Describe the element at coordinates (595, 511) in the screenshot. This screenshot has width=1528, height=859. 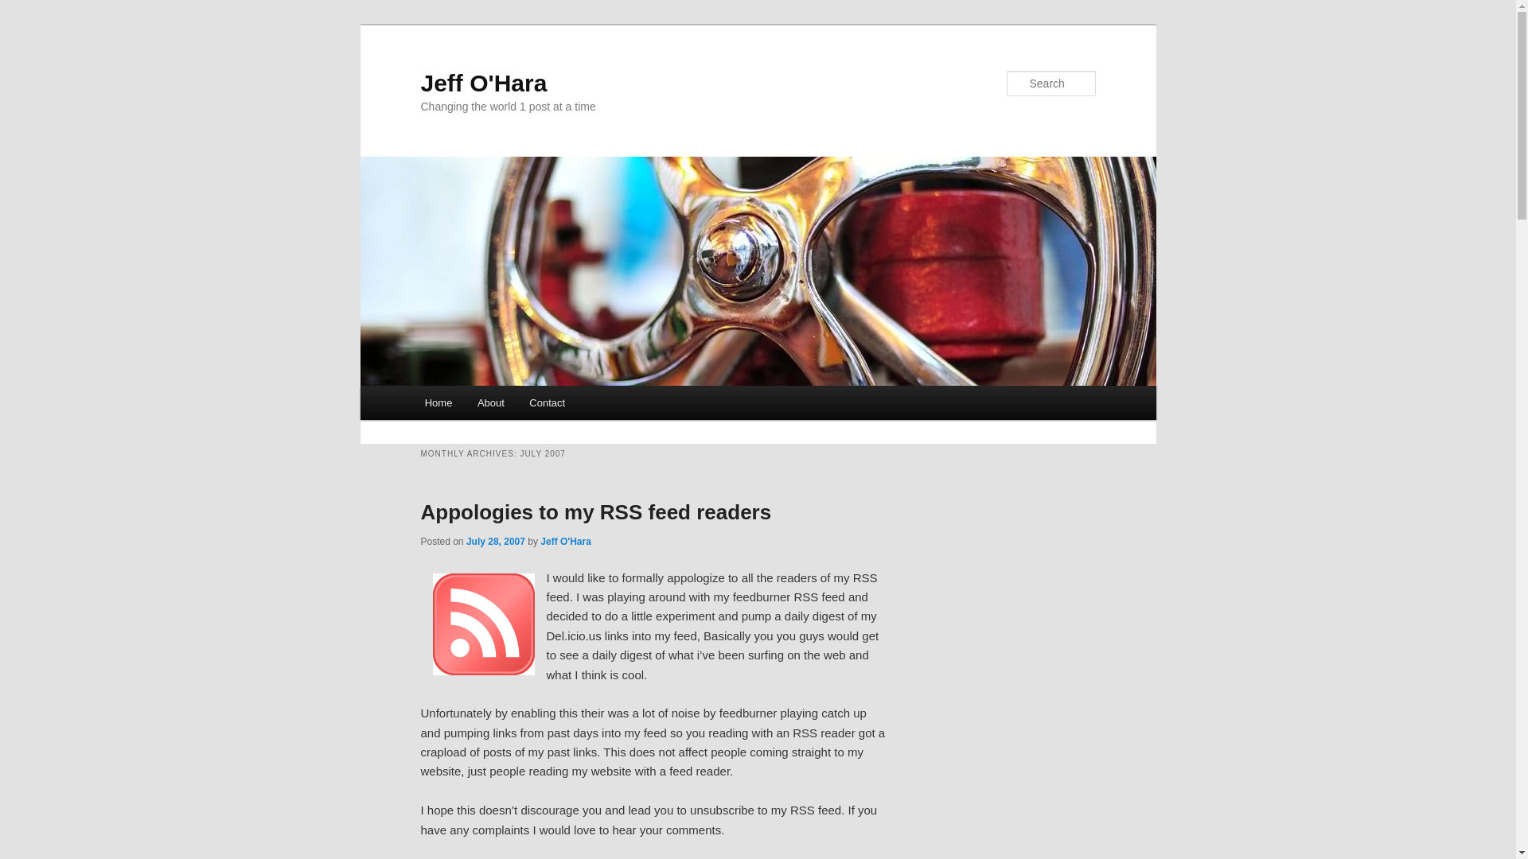
I see `Appologies to my RSS feed readers` at that location.